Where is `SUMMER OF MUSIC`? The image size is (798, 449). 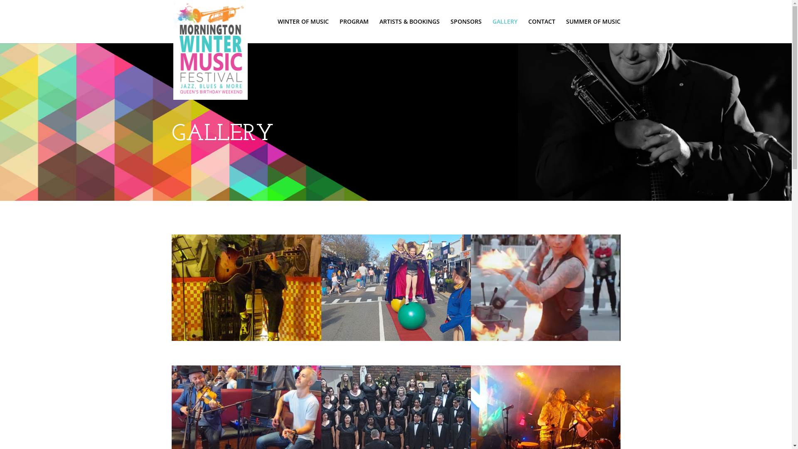 SUMMER OF MUSIC is located at coordinates (594, 31).